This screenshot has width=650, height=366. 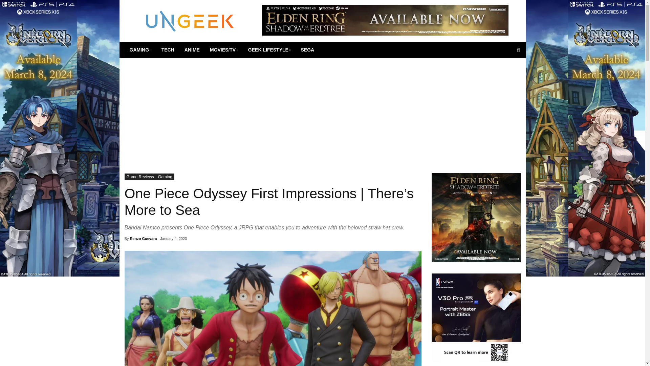 I want to click on Game Reviews, so click(x=140, y=177).